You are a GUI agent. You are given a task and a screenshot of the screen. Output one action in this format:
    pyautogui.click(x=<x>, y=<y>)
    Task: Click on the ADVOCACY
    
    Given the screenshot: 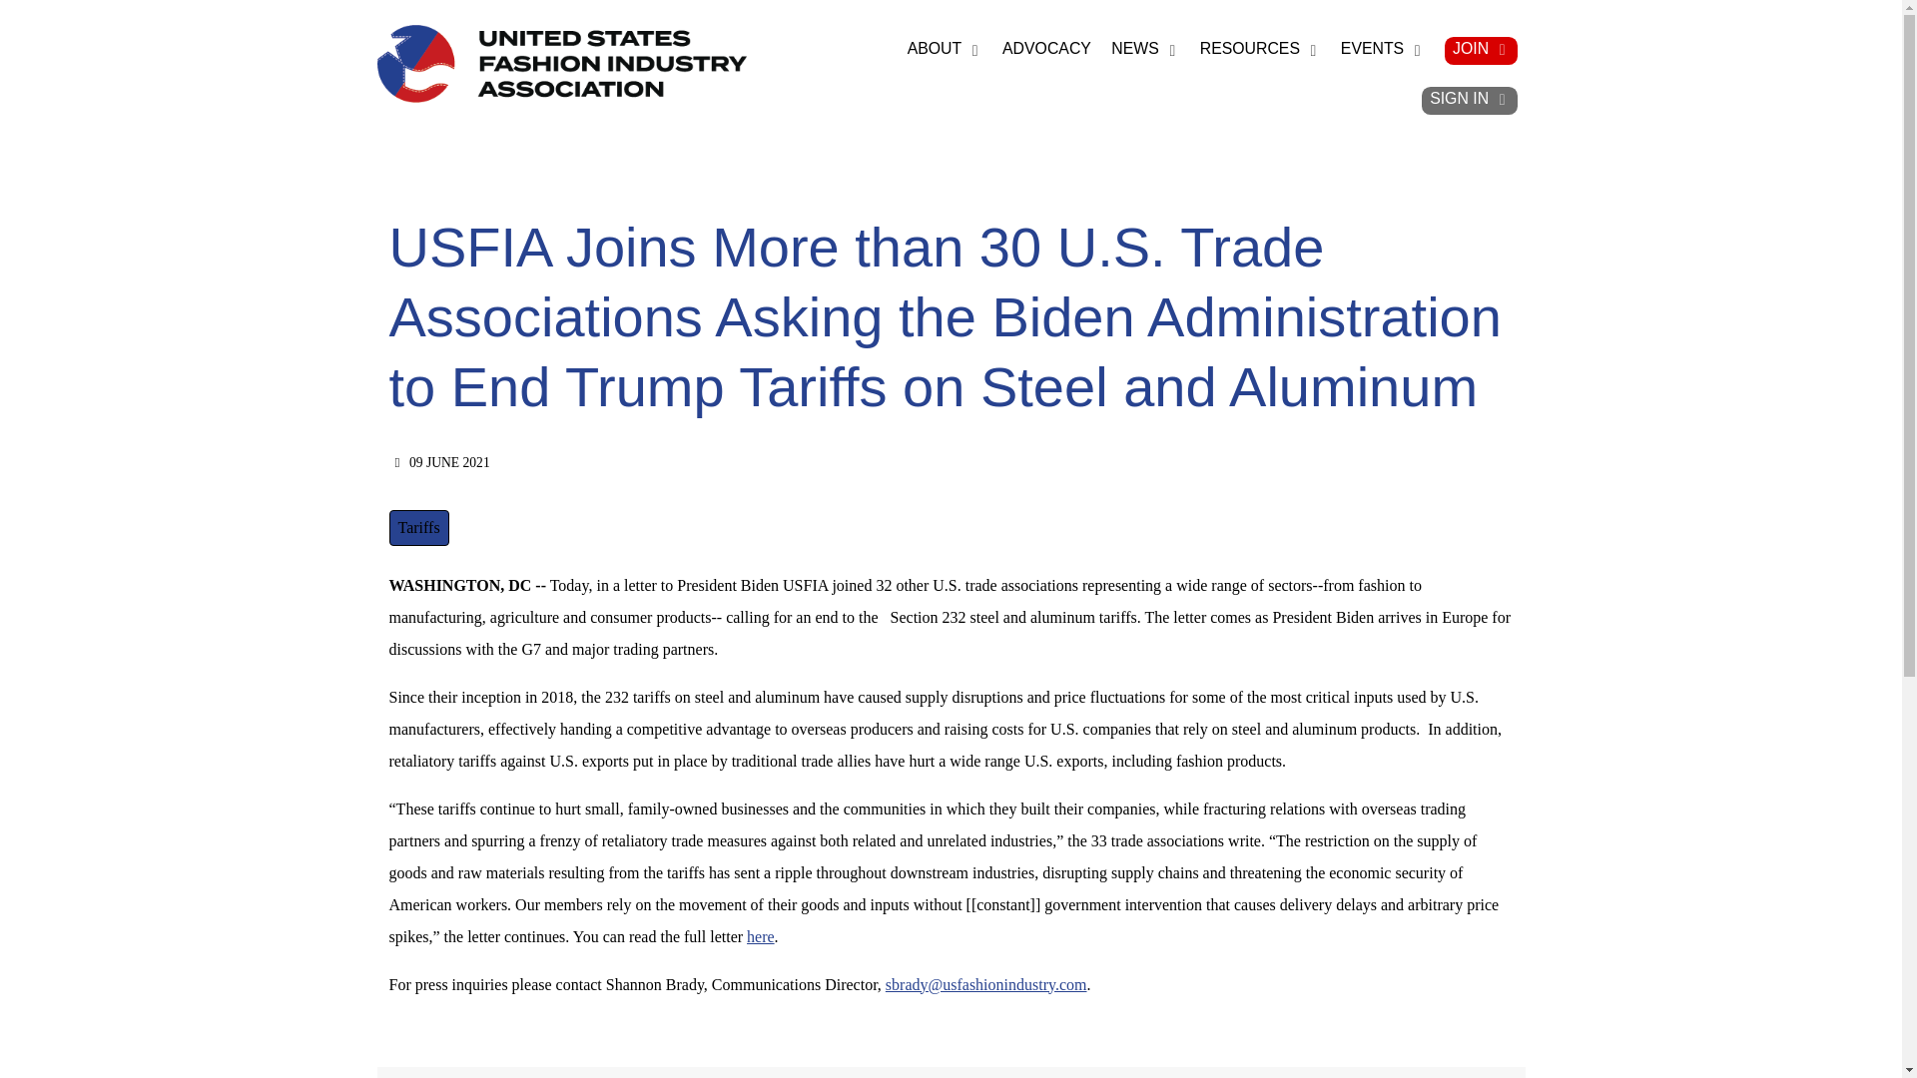 What is the action you would take?
    pyautogui.click(x=1046, y=50)
    